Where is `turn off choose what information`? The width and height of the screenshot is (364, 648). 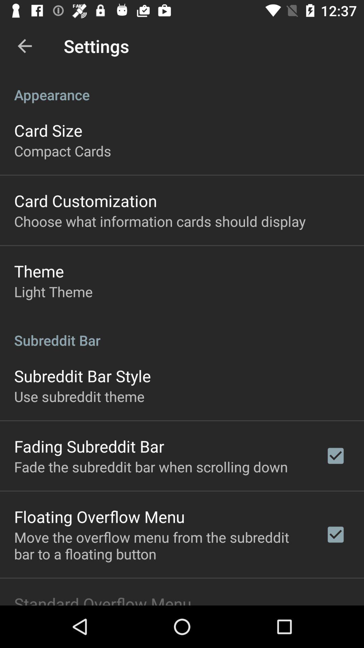
turn off choose what information is located at coordinates (160, 221).